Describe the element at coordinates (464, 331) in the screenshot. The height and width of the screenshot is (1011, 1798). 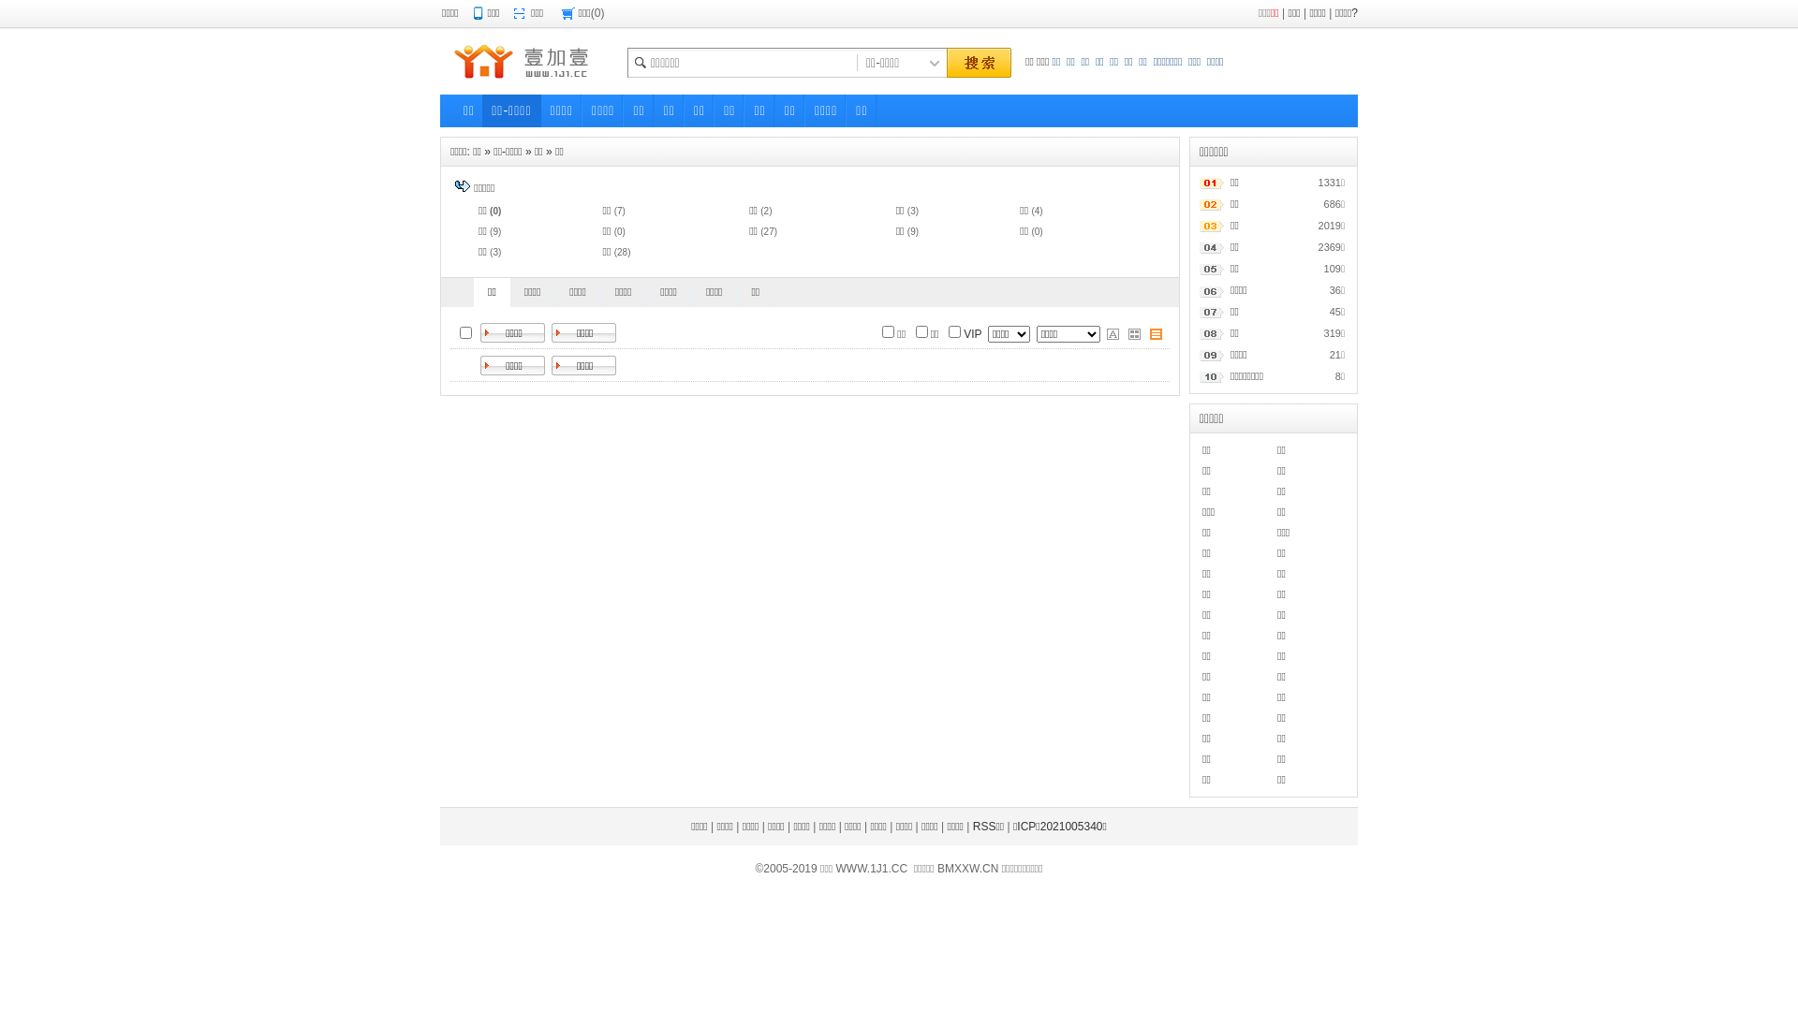
I see `on` at that location.